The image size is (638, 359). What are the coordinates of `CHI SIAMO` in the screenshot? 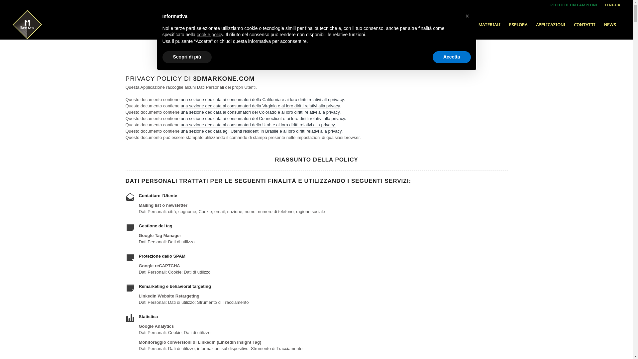 It's located at (426, 25).